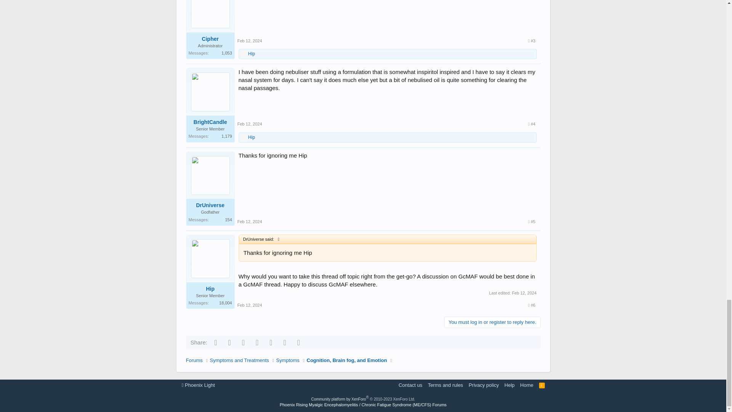 This screenshot has height=412, width=732. What do you see at coordinates (249, 305) in the screenshot?
I see `Feb 12, 2024 at 6:53 PM` at bounding box center [249, 305].